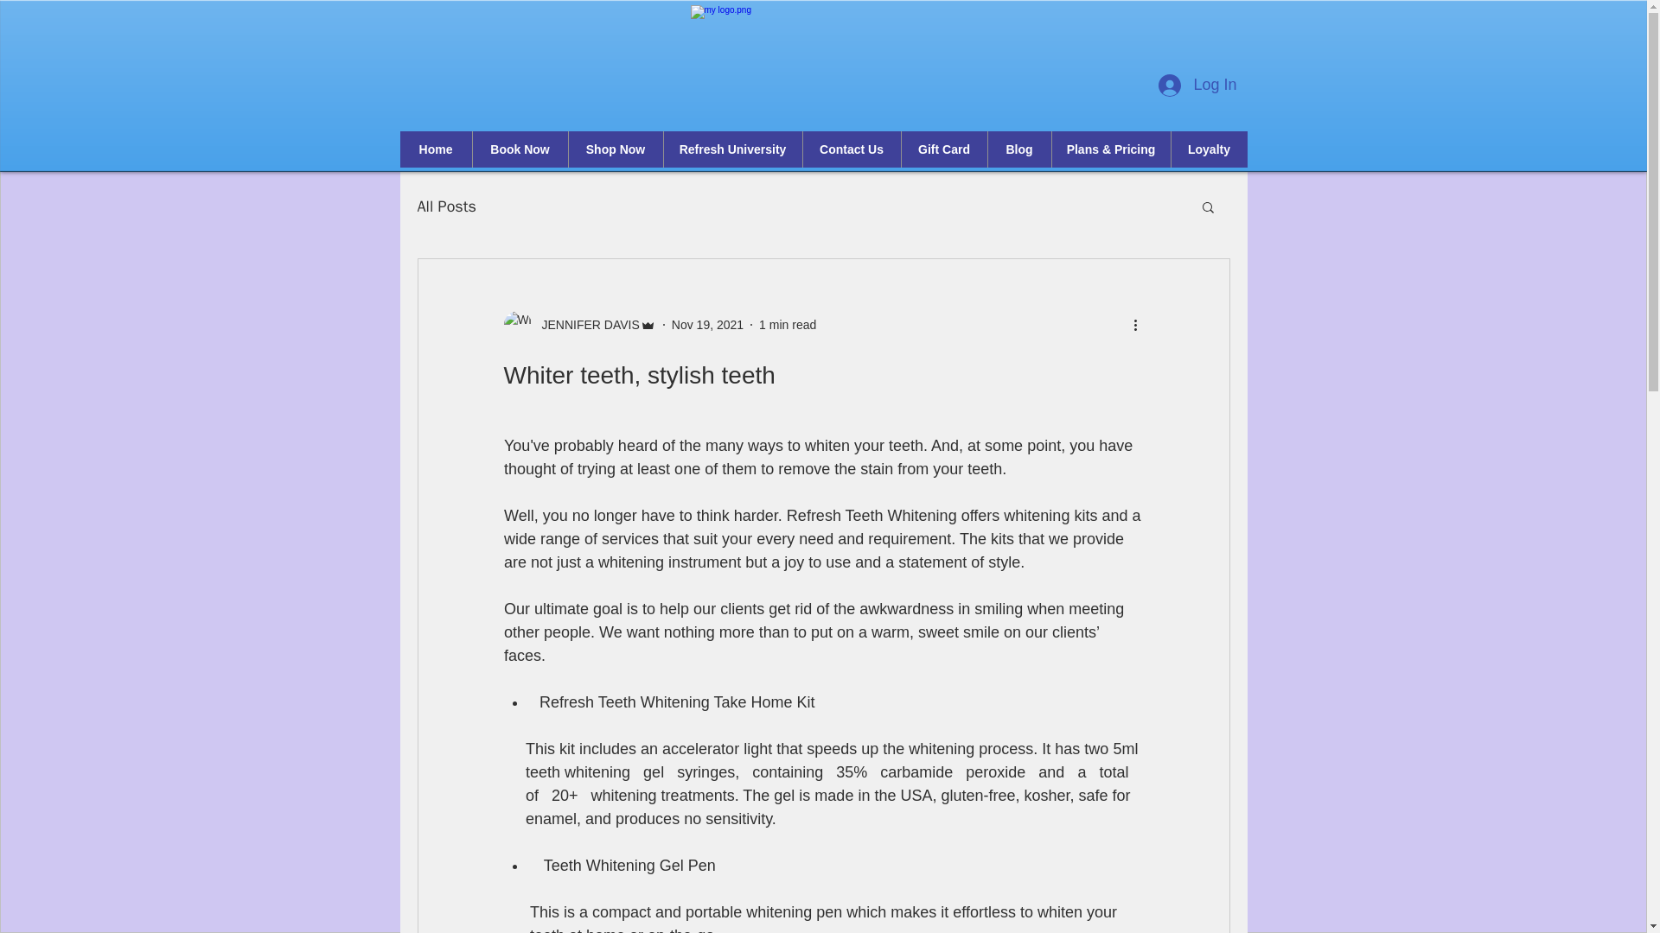  What do you see at coordinates (615, 149) in the screenshot?
I see `Shop Now` at bounding box center [615, 149].